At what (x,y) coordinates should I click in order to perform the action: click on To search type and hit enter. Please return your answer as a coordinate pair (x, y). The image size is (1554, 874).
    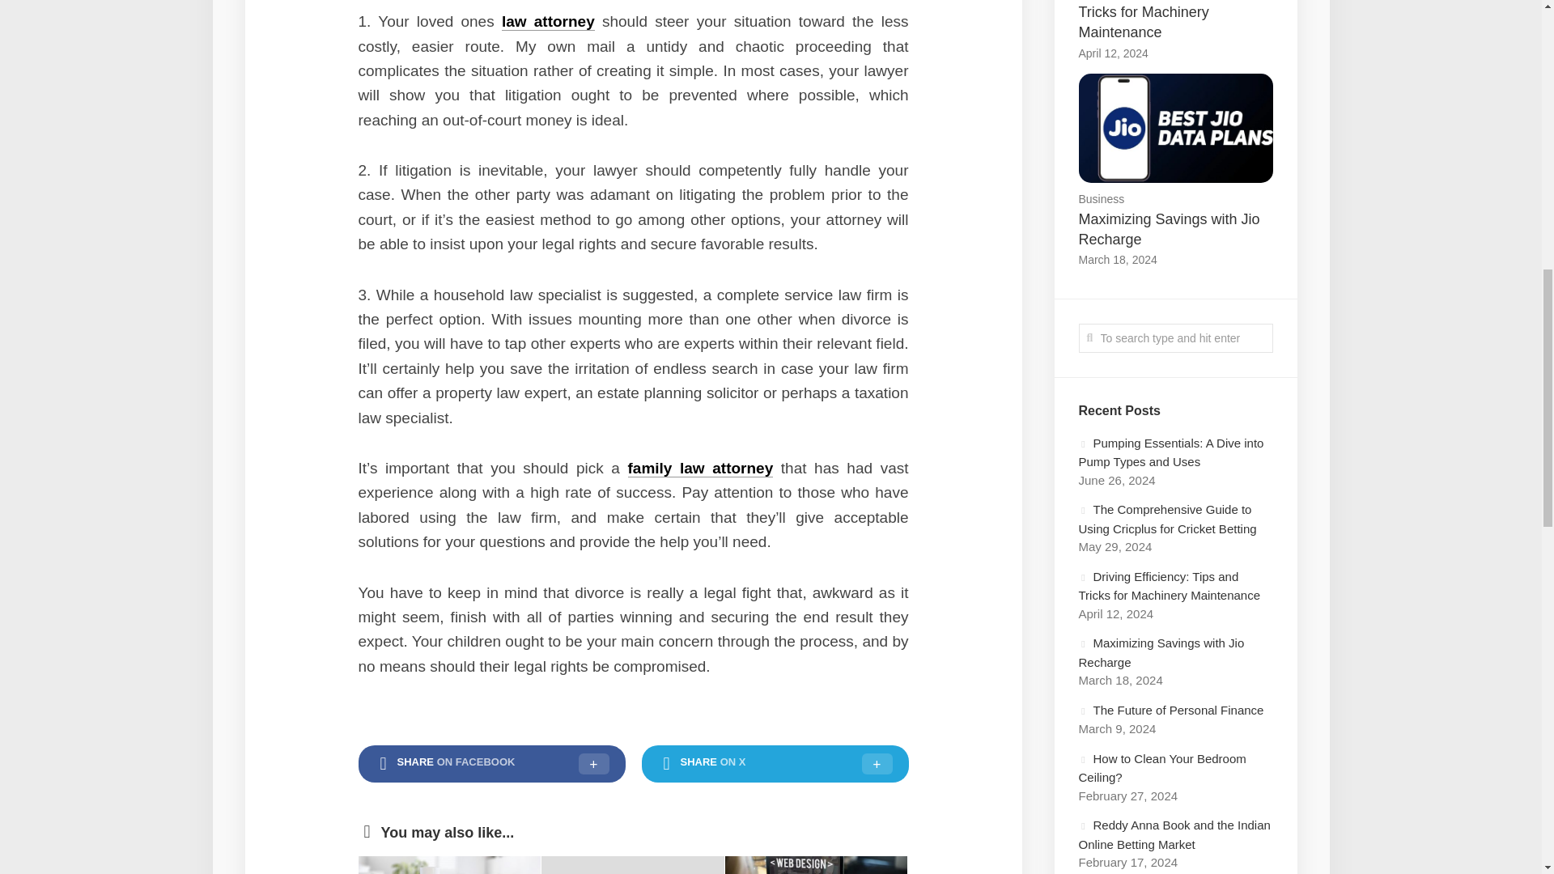
    Looking at the image, I should click on (1175, 338).